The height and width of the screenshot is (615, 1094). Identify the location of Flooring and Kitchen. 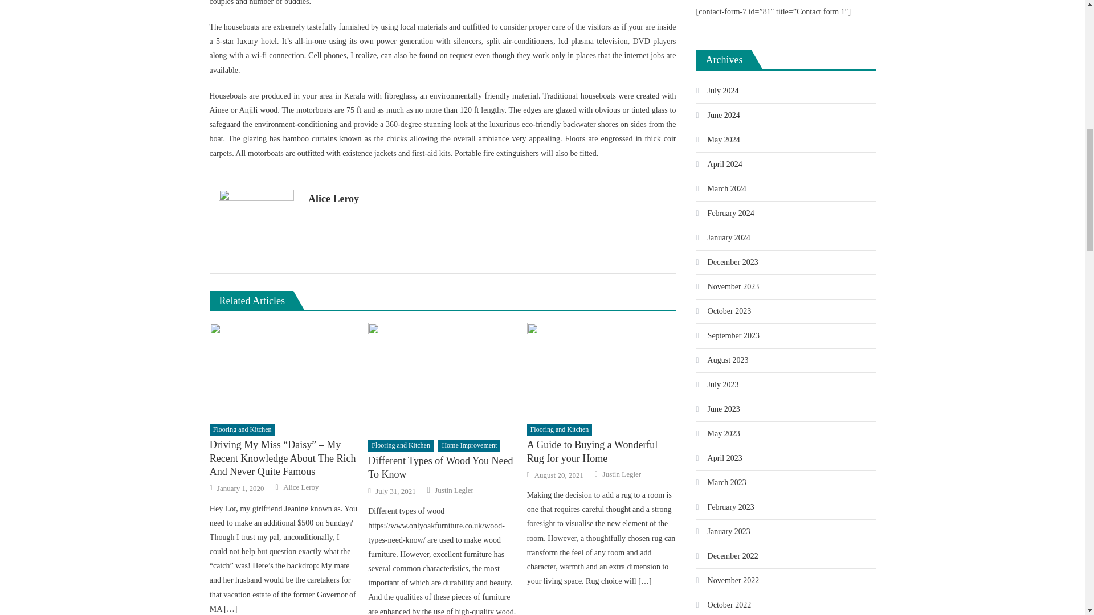
(243, 429).